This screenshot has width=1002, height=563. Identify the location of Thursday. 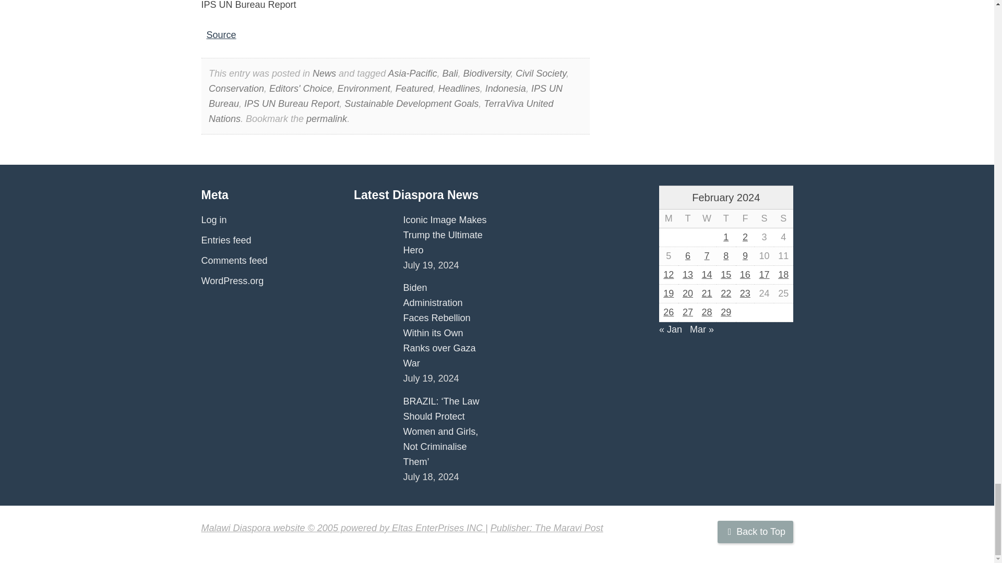
(725, 218).